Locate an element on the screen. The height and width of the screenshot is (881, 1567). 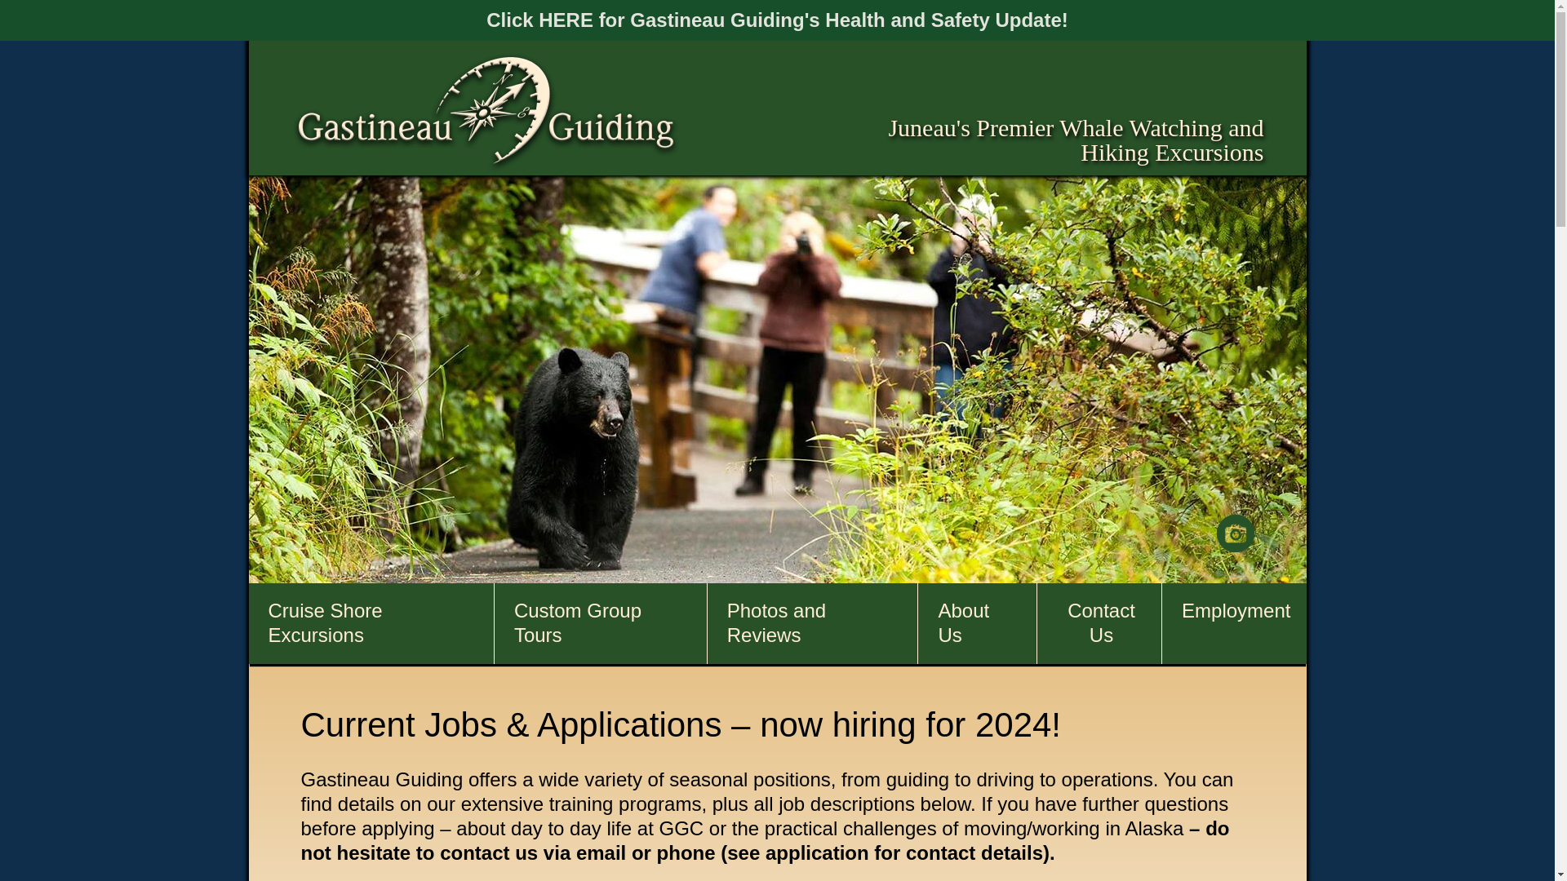
Photos and Reviews is located at coordinates (815, 623).